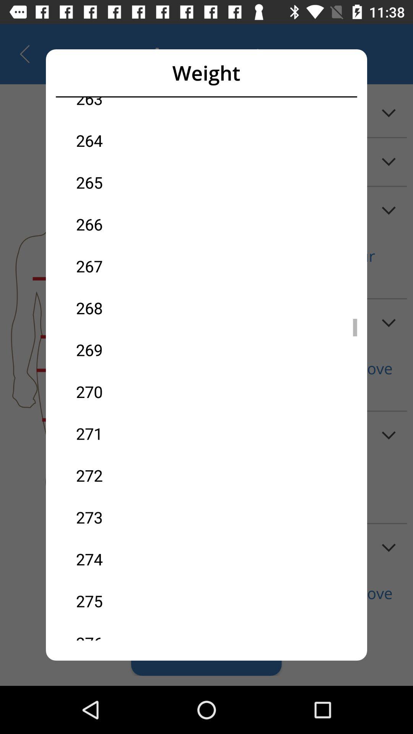  Describe the element at coordinates (141, 631) in the screenshot. I see `turn off 276` at that location.